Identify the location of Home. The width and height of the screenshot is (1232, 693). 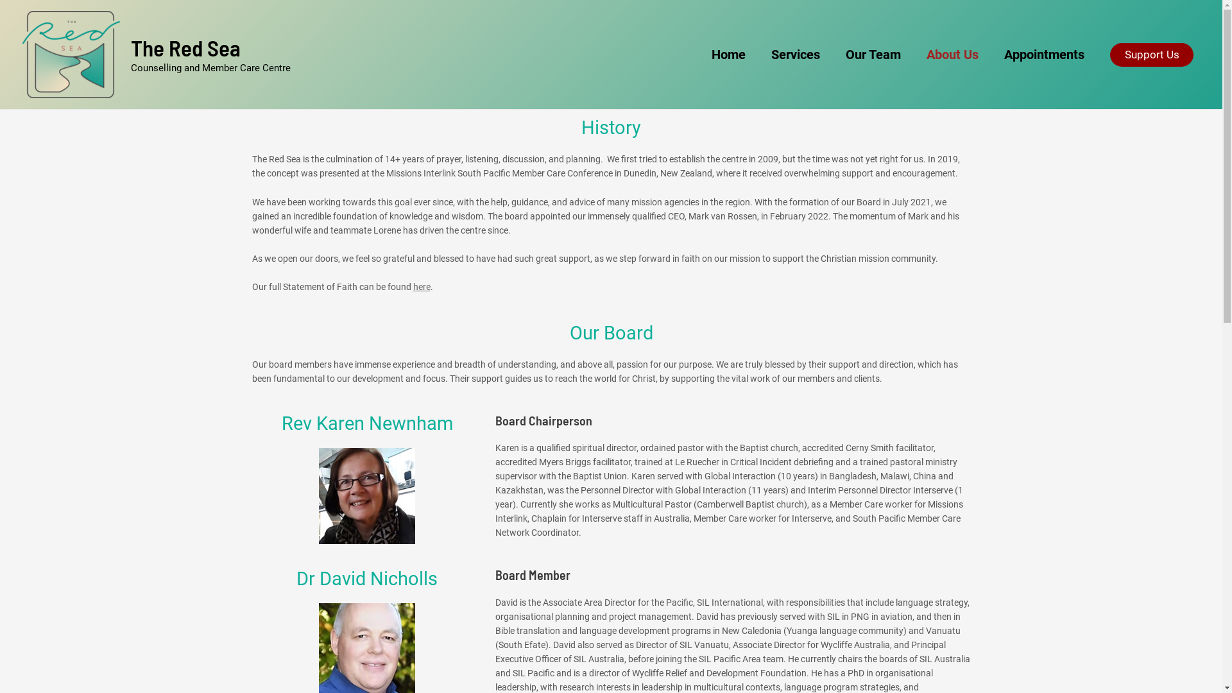
(729, 55).